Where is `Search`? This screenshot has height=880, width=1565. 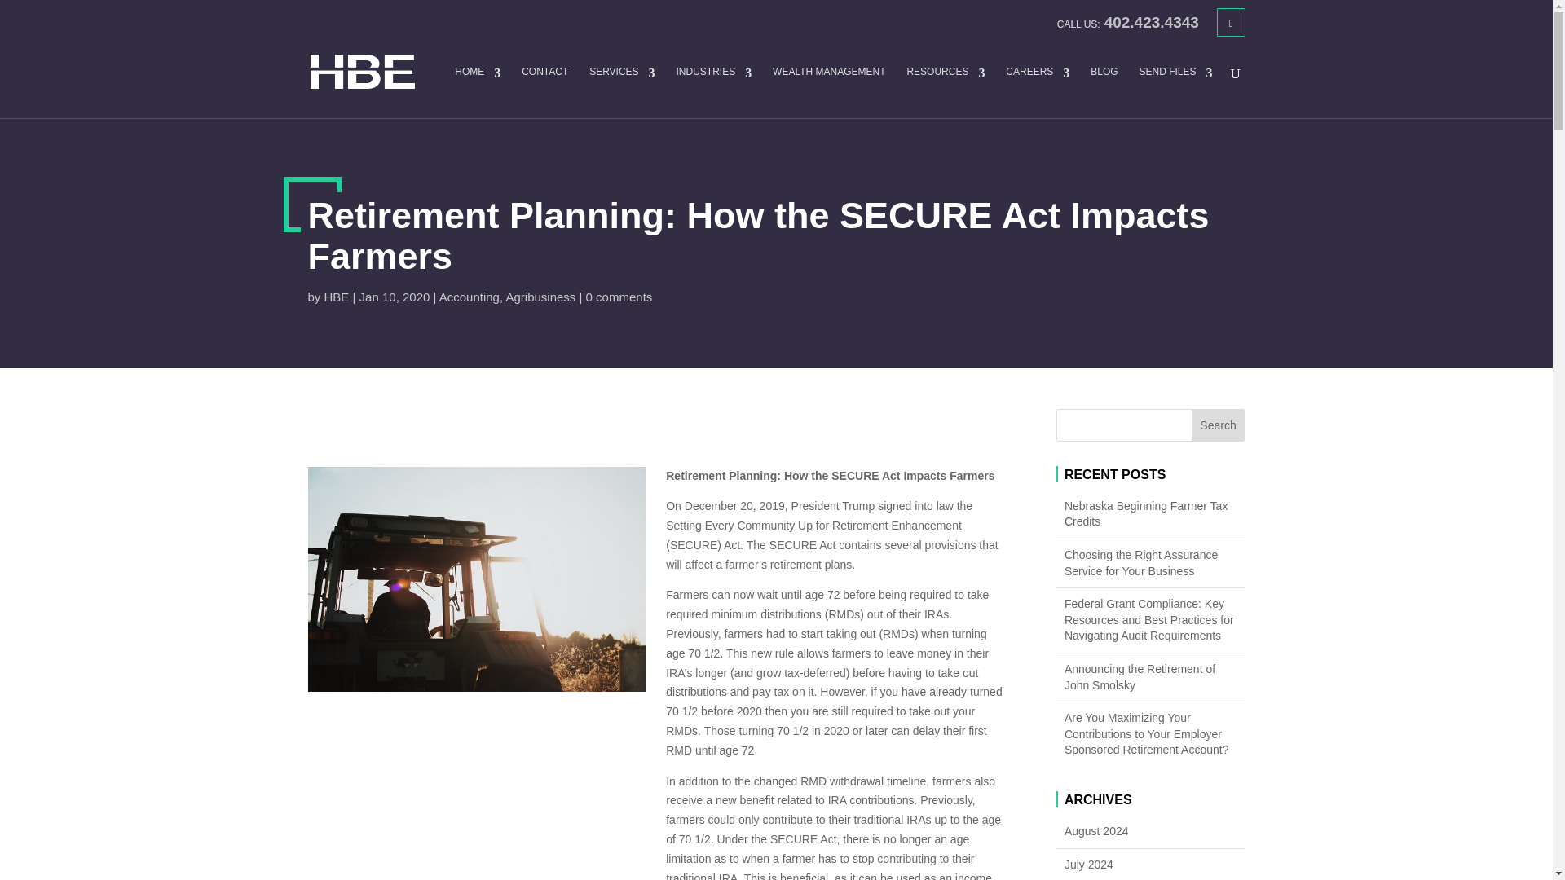 Search is located at coordinates (1218, 425).